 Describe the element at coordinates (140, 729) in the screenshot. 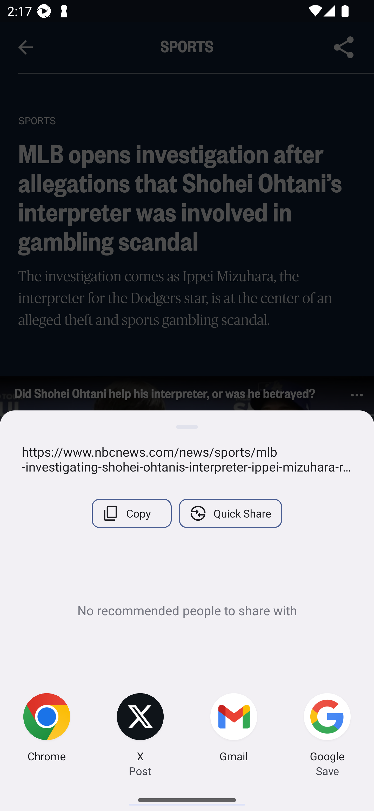

I see `X Post` at that location.